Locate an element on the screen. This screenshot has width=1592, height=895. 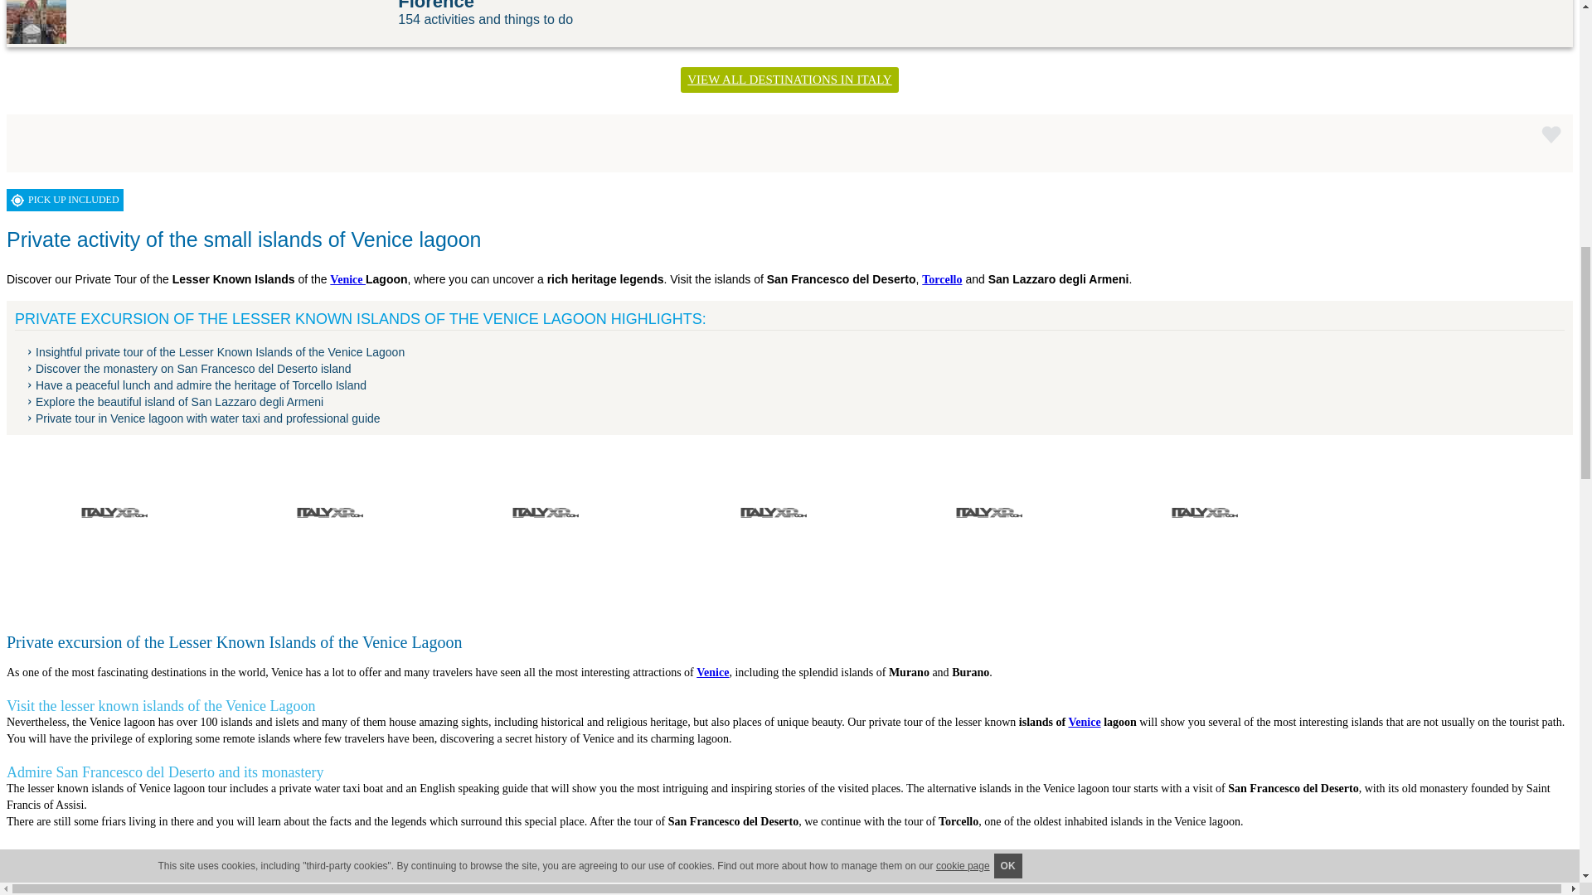
View of Torcello's Island is located at coordinates (114, 517).